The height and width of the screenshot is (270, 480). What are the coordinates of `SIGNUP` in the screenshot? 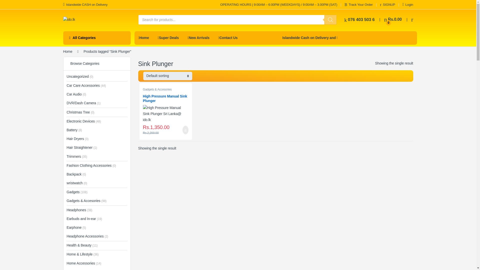 It's located at (387, 4).